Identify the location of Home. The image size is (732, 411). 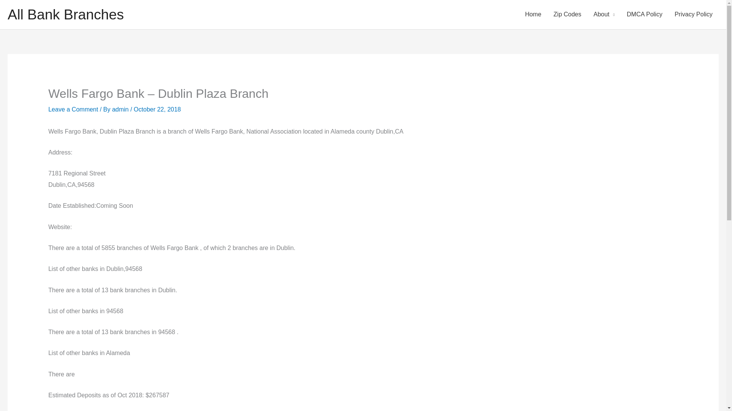
(533, 14).